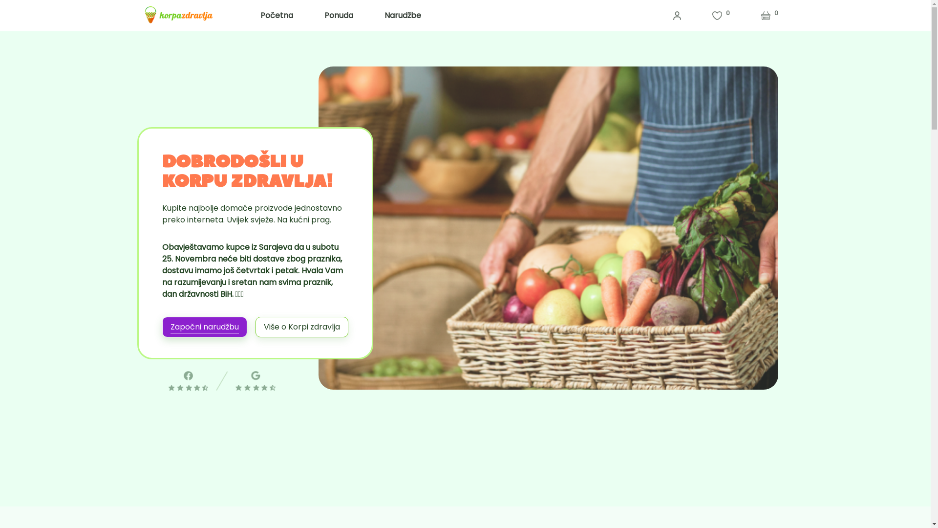  Describe the element at coordinates (769, 16) in the screenshot. I see `0` at that location.